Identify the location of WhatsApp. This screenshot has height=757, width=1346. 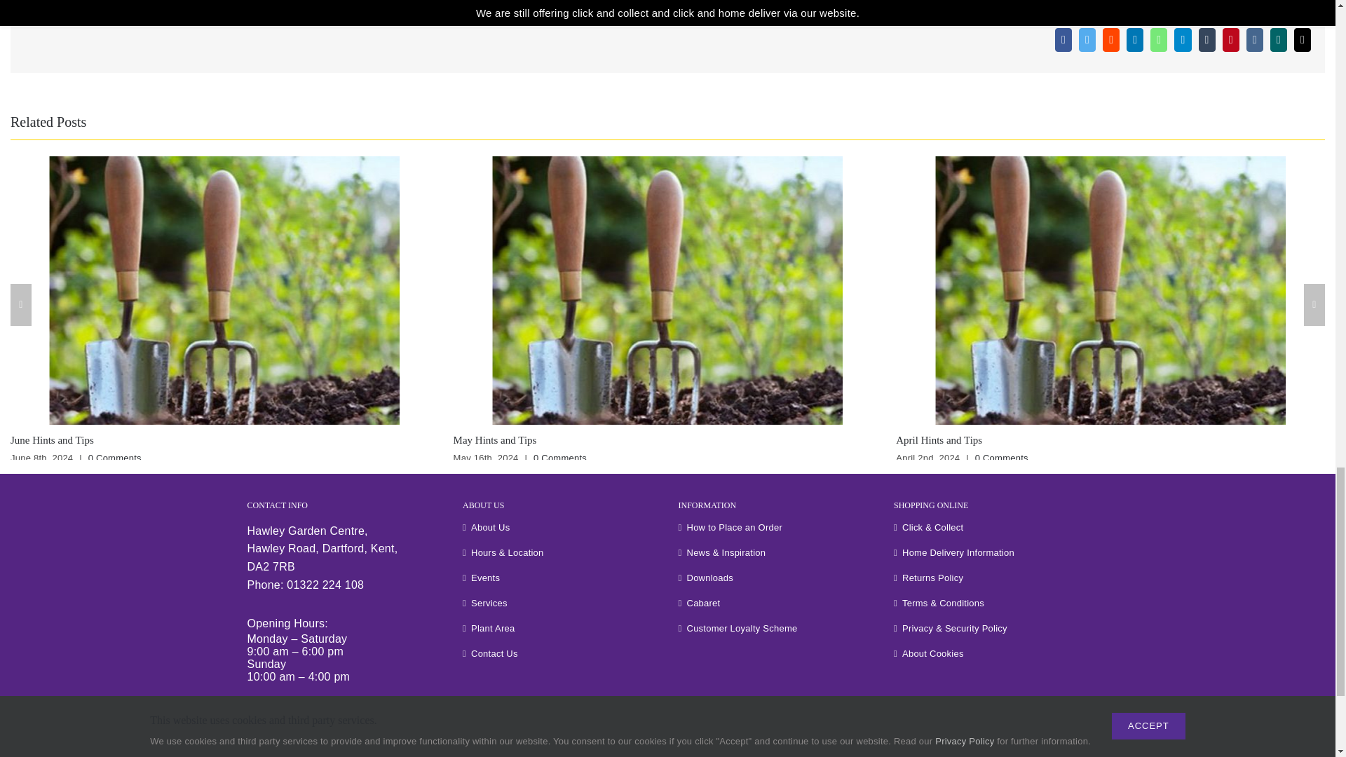
(1158, 39).